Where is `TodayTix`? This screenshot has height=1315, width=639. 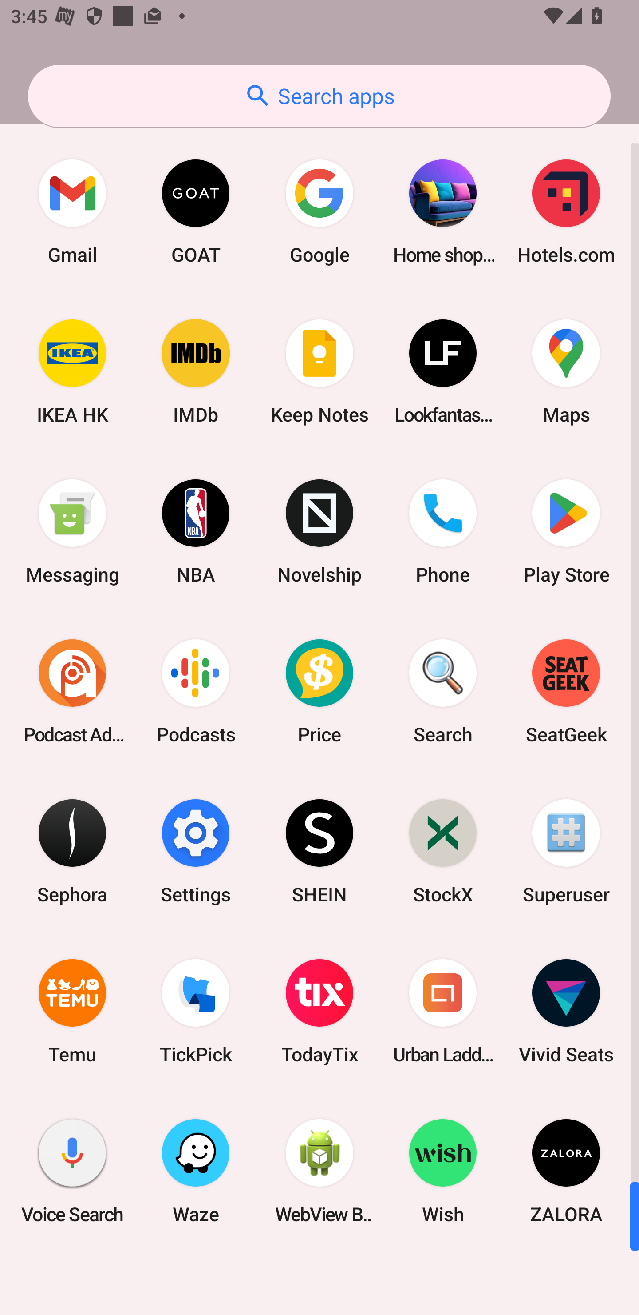
TodayTix is located at coordinates (319, 1011).